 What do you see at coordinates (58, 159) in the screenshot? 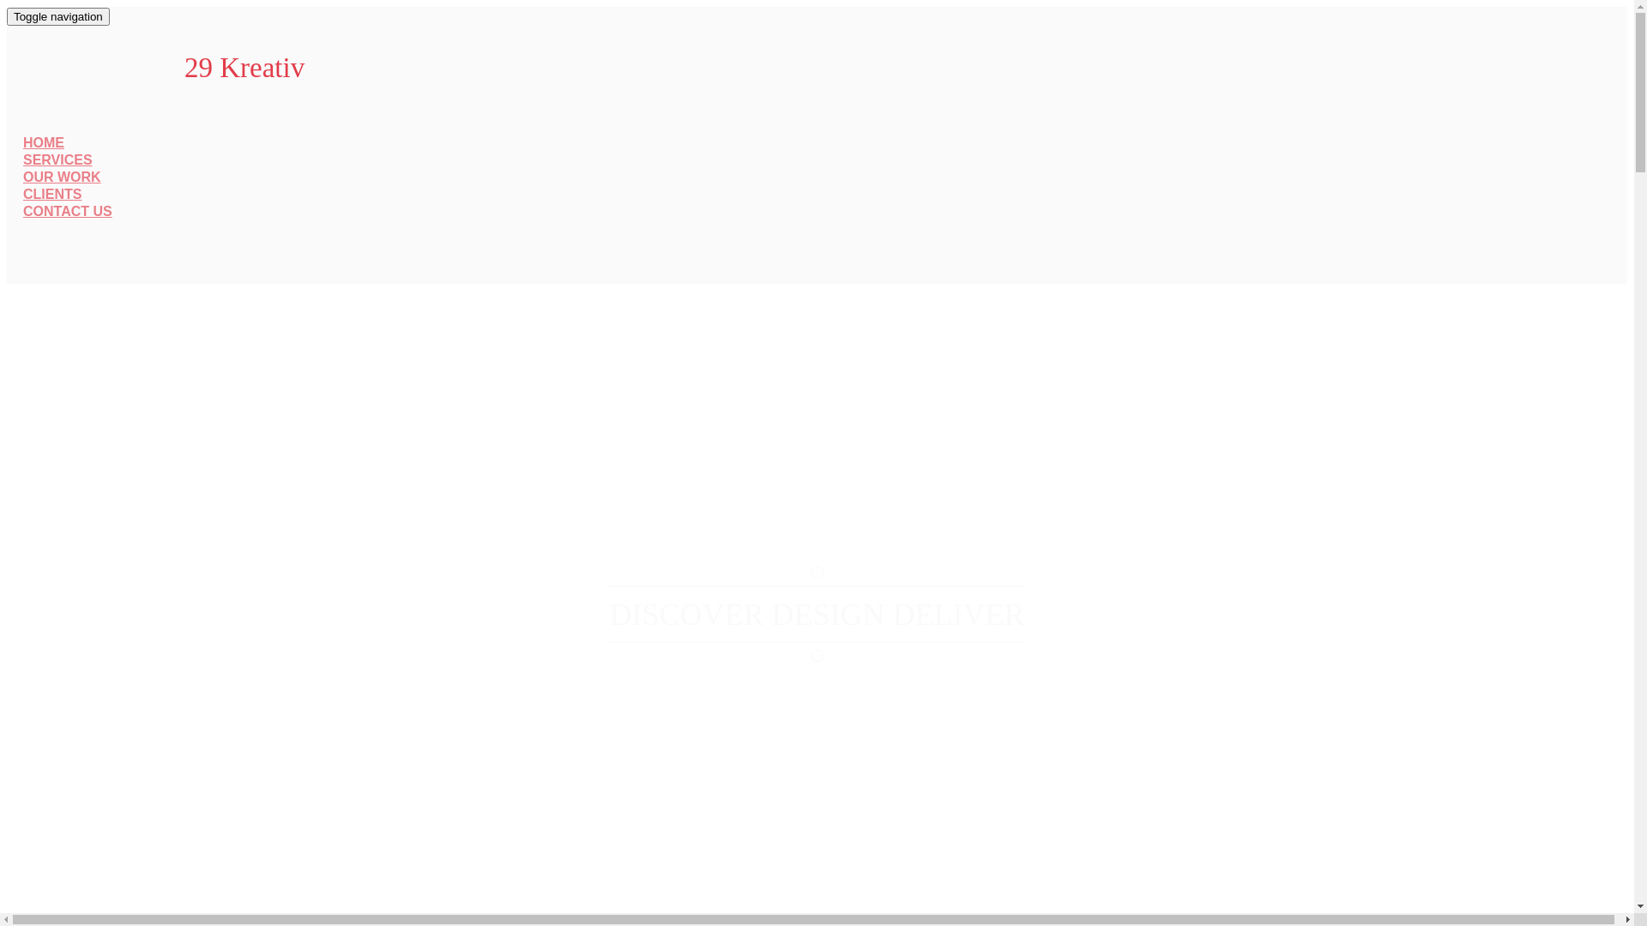
I see `SERVICES` at bounding box center [58, 159].